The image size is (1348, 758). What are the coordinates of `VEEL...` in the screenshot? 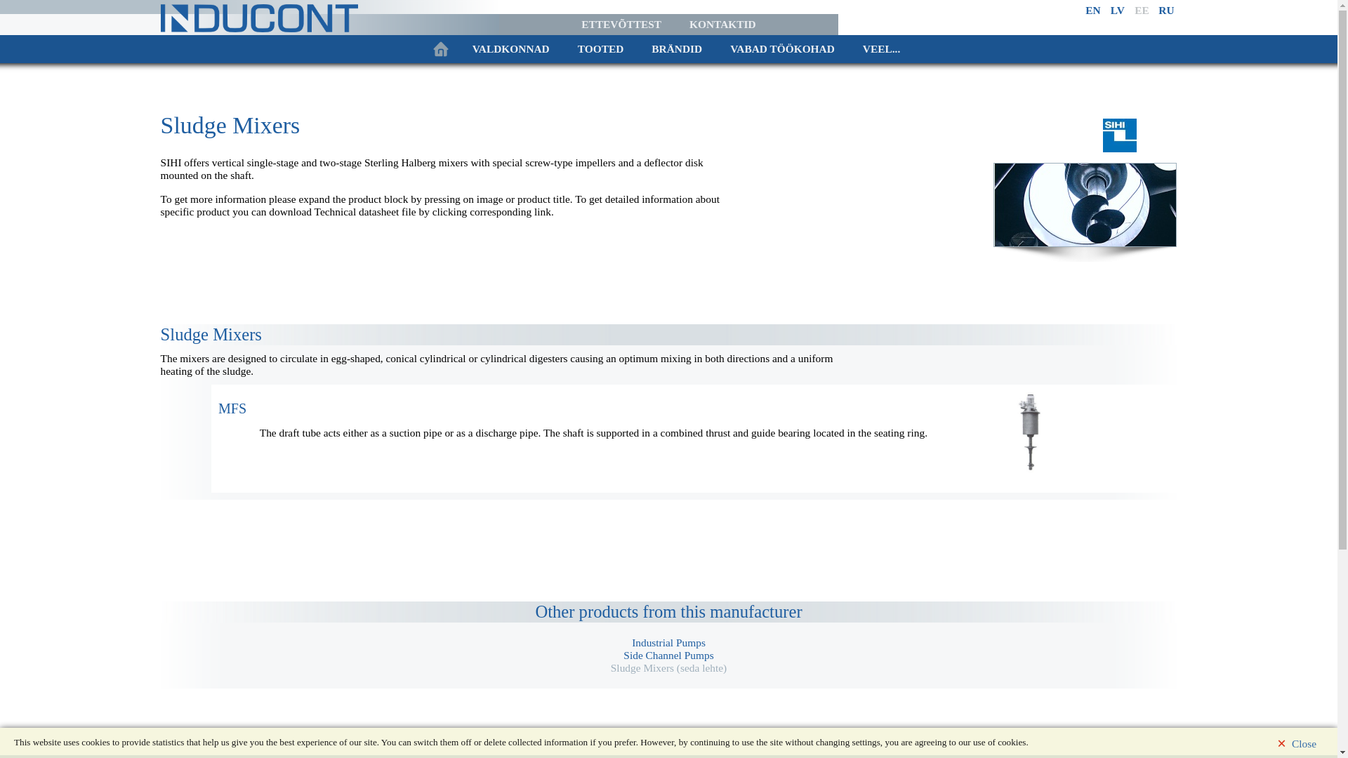 It's located at (881, 48).